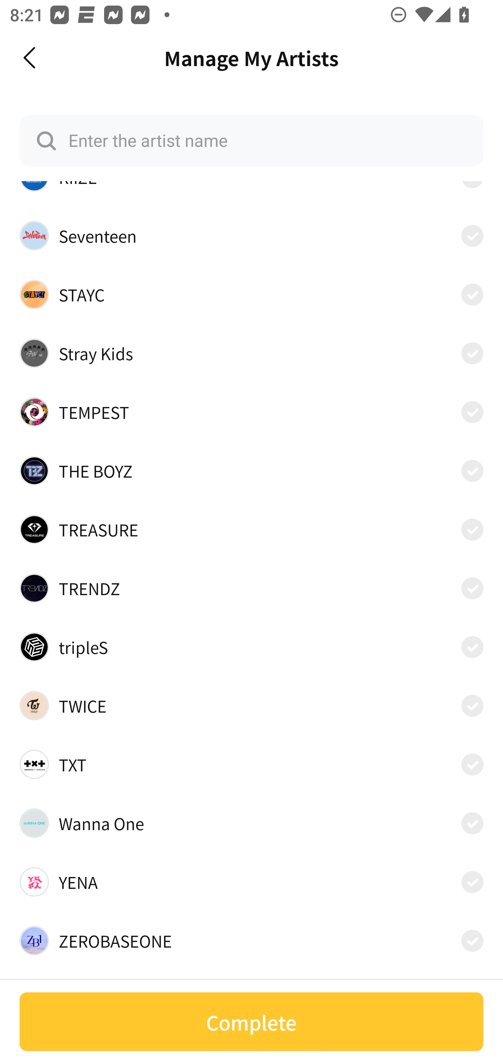  Describe the element at coordinates (251, 647) in the screenshot. I see `tripleS` at that location.